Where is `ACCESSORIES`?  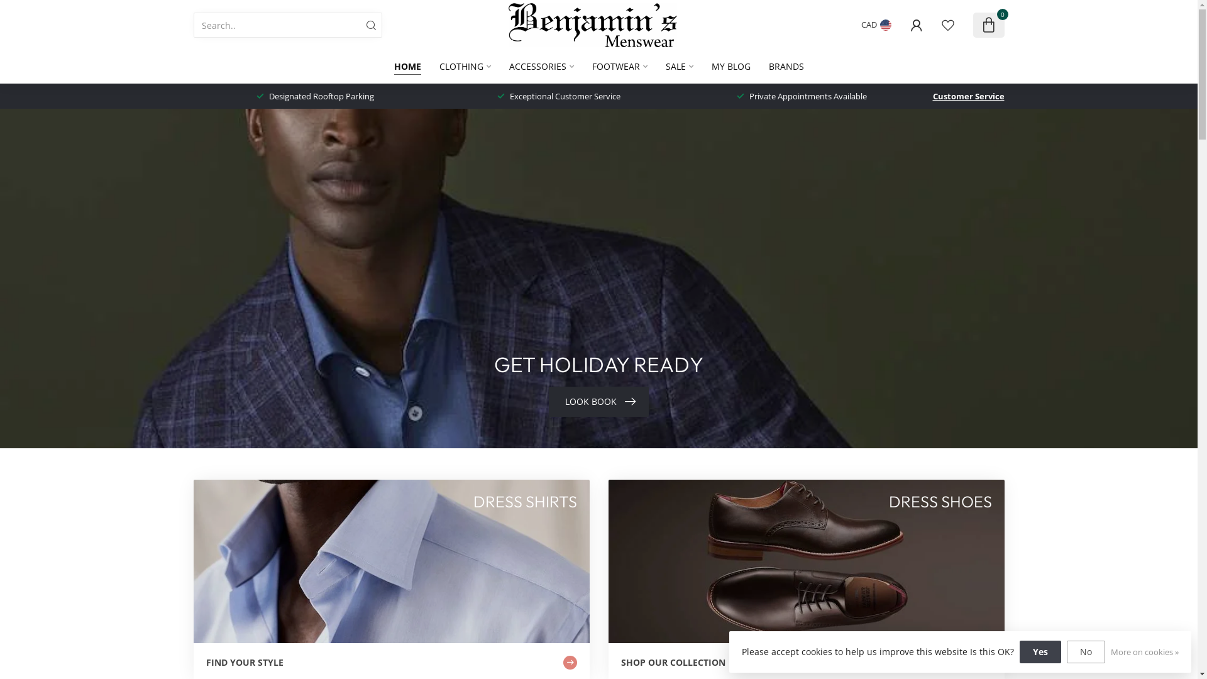 ACCESSORIES is located at coordinates (542, 67).